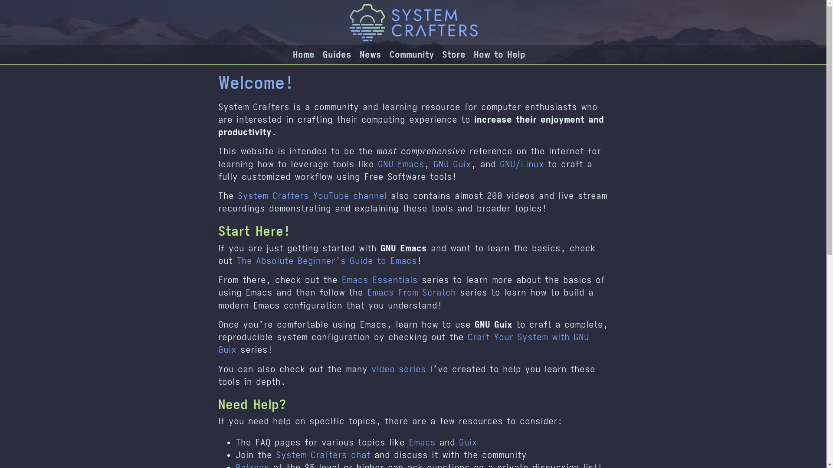  Describe the element at coordinates (522, 164) in the screenshot. I see `GNU/Linux` at that location.